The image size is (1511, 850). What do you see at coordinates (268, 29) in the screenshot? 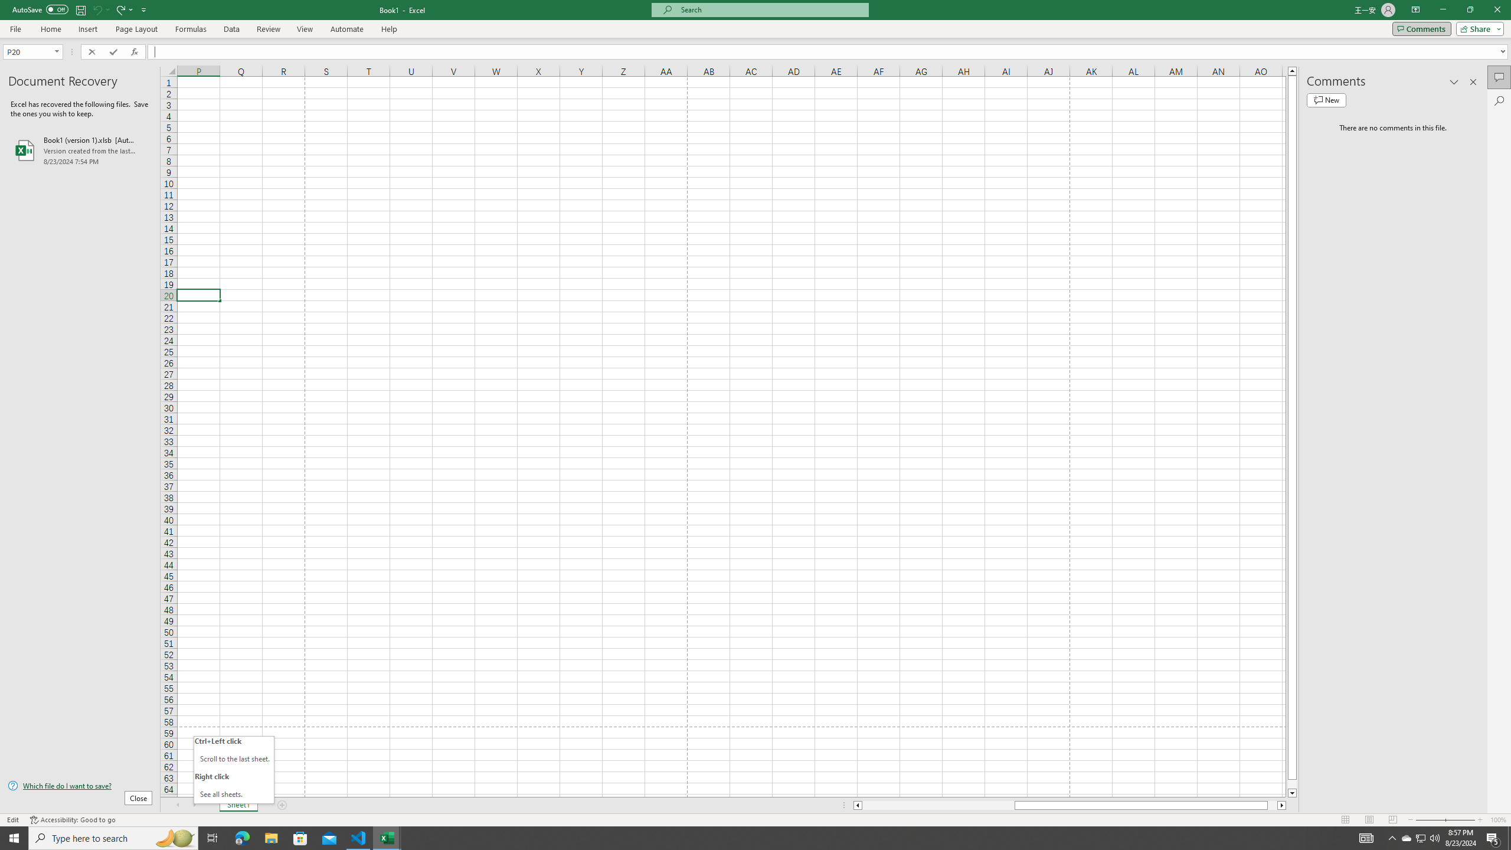
I see `Review` at bounding box center [268, 29].